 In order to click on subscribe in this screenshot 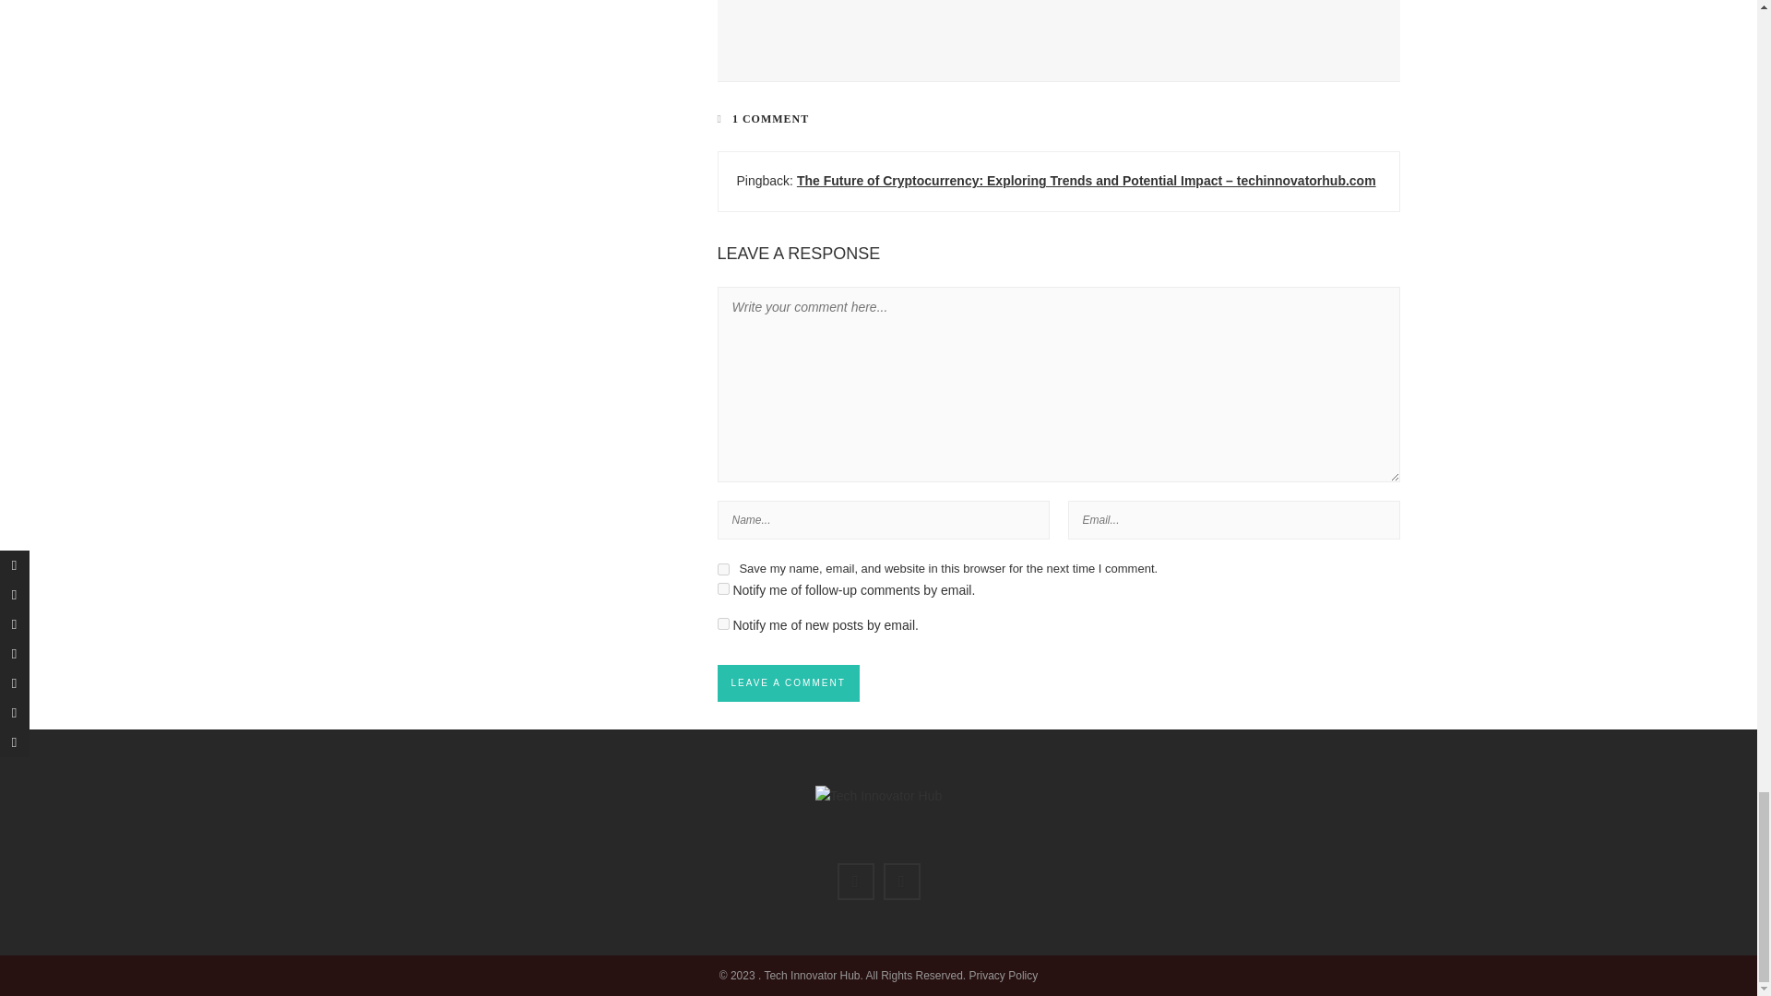, I will do `click(723, 623)`.